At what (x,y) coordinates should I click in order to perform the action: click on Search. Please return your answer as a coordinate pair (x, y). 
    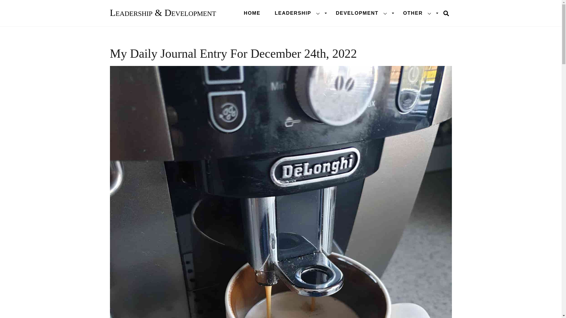
    Looking at the image, I should click on (446, 13).